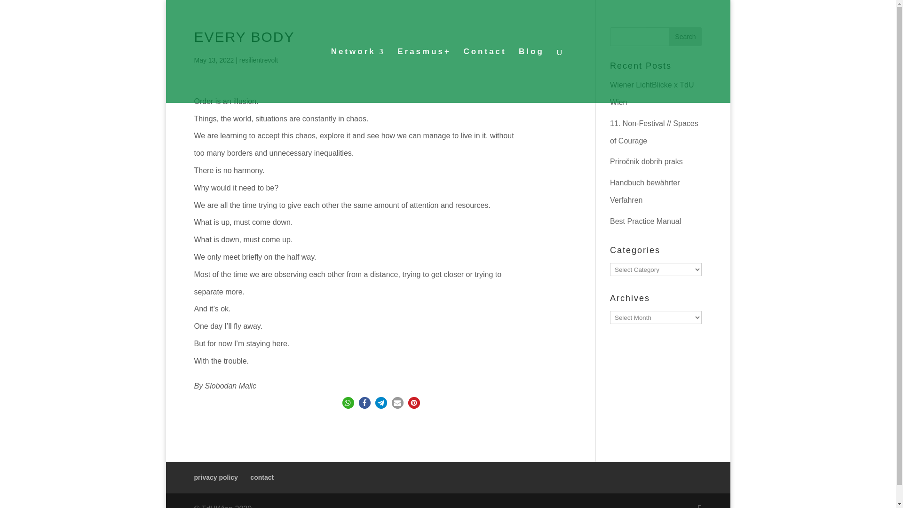  I want to click on Wiener LichtBlicke x TdU Wien, so click(652, 93).